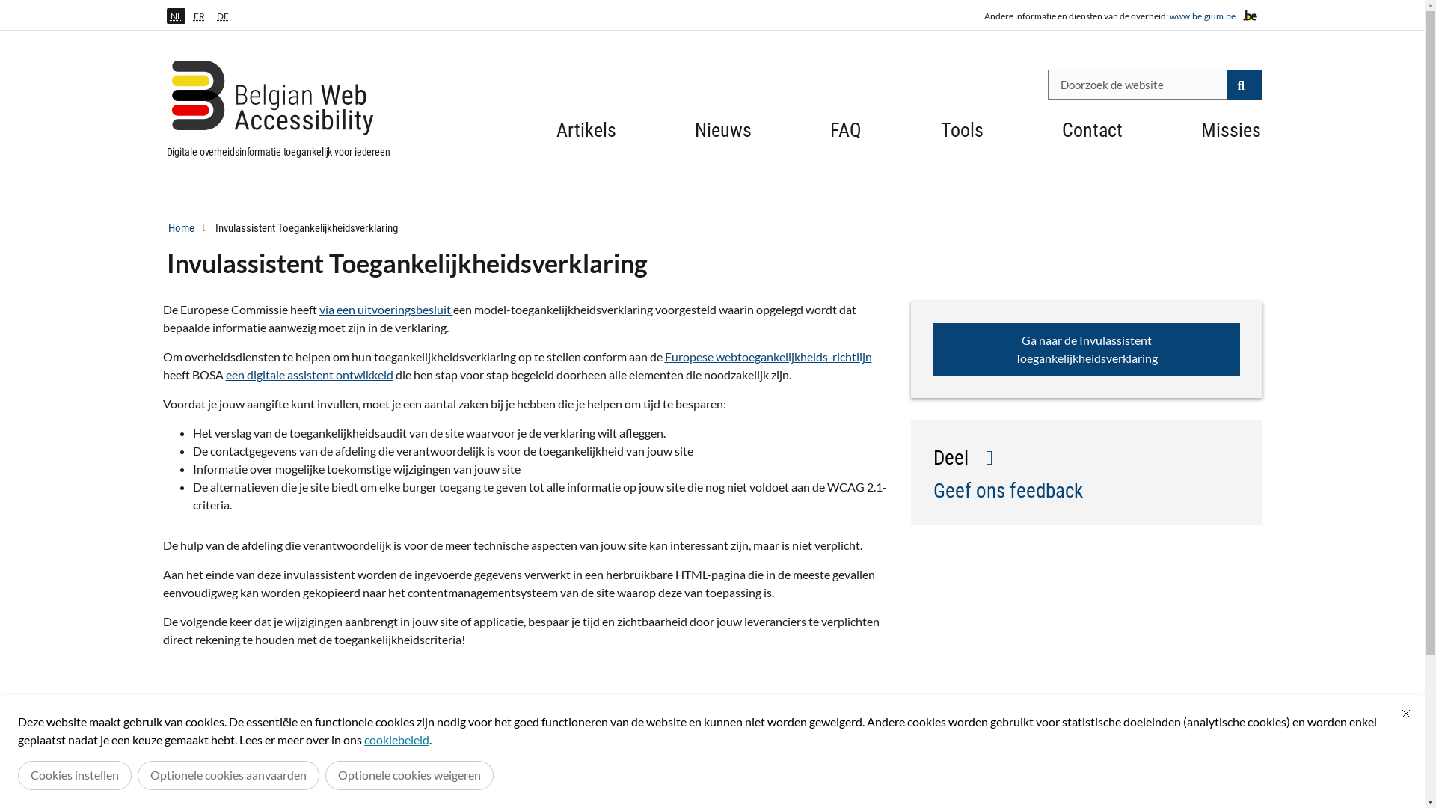 The image size is (1436, 808). Describe the element at coordinates (1231, 136) in the screenshot. I see `Missies` at that location.